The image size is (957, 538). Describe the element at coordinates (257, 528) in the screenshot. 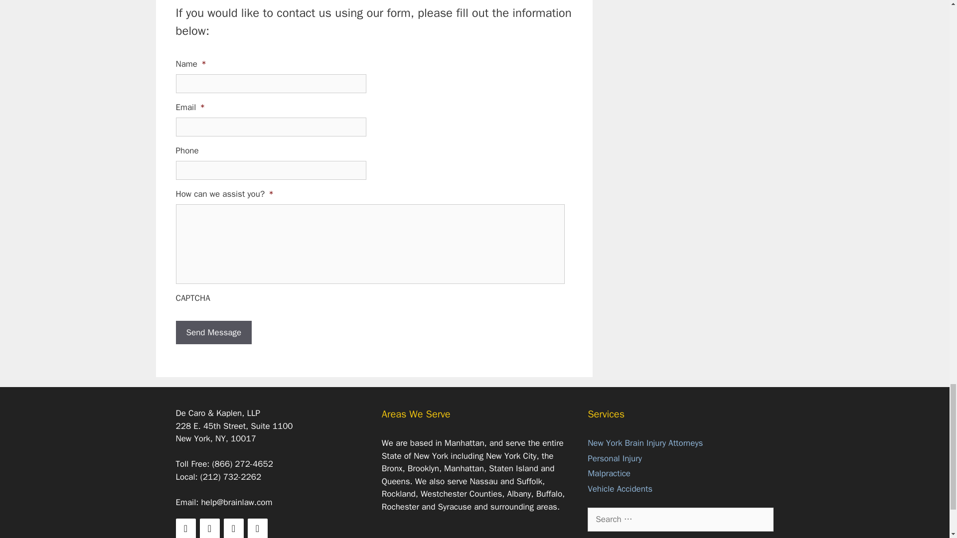

I see `YouTube` at that location.